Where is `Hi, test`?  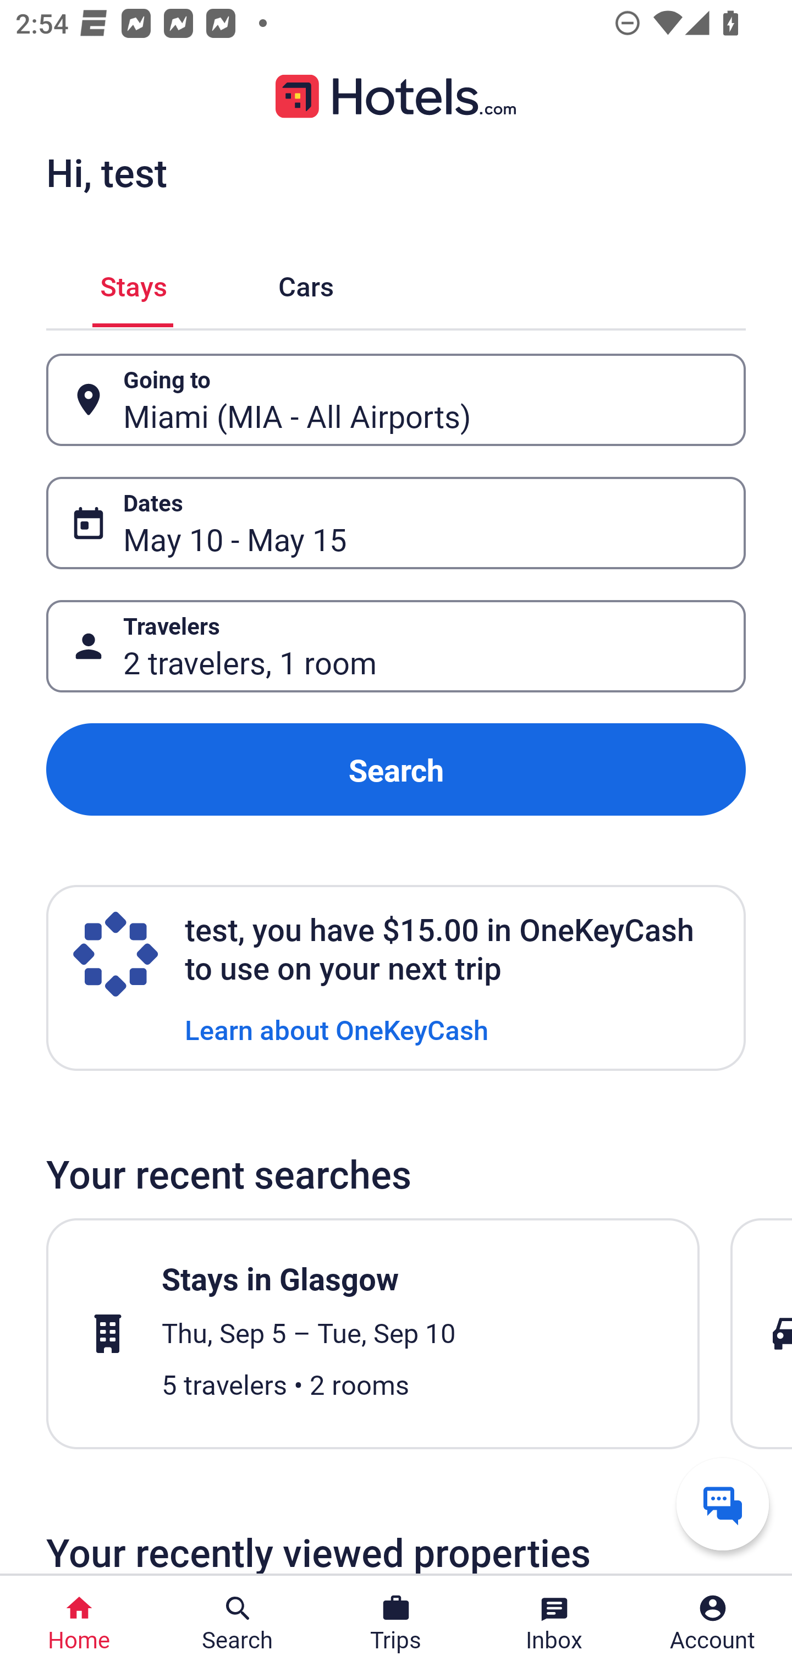 Hi, test is located at coordinates (106, 172).